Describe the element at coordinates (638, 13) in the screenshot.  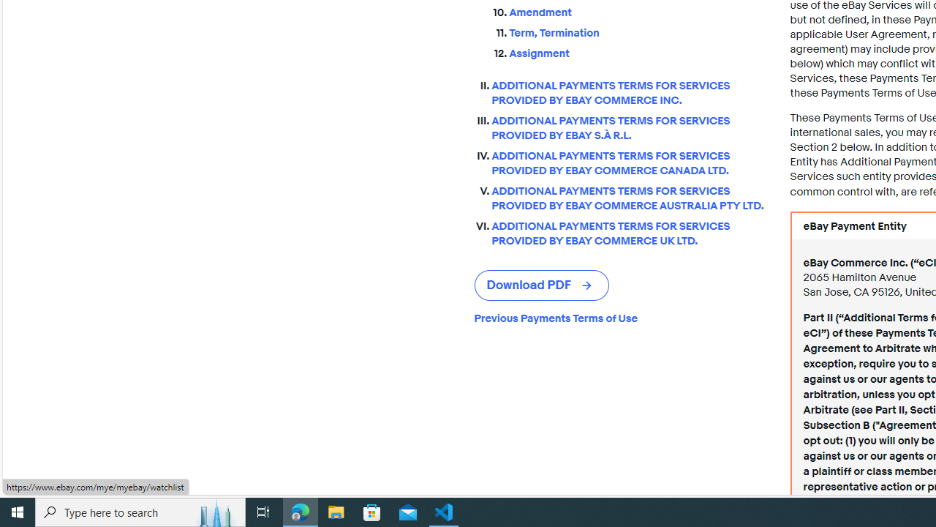
I see `Amendment` at that location.